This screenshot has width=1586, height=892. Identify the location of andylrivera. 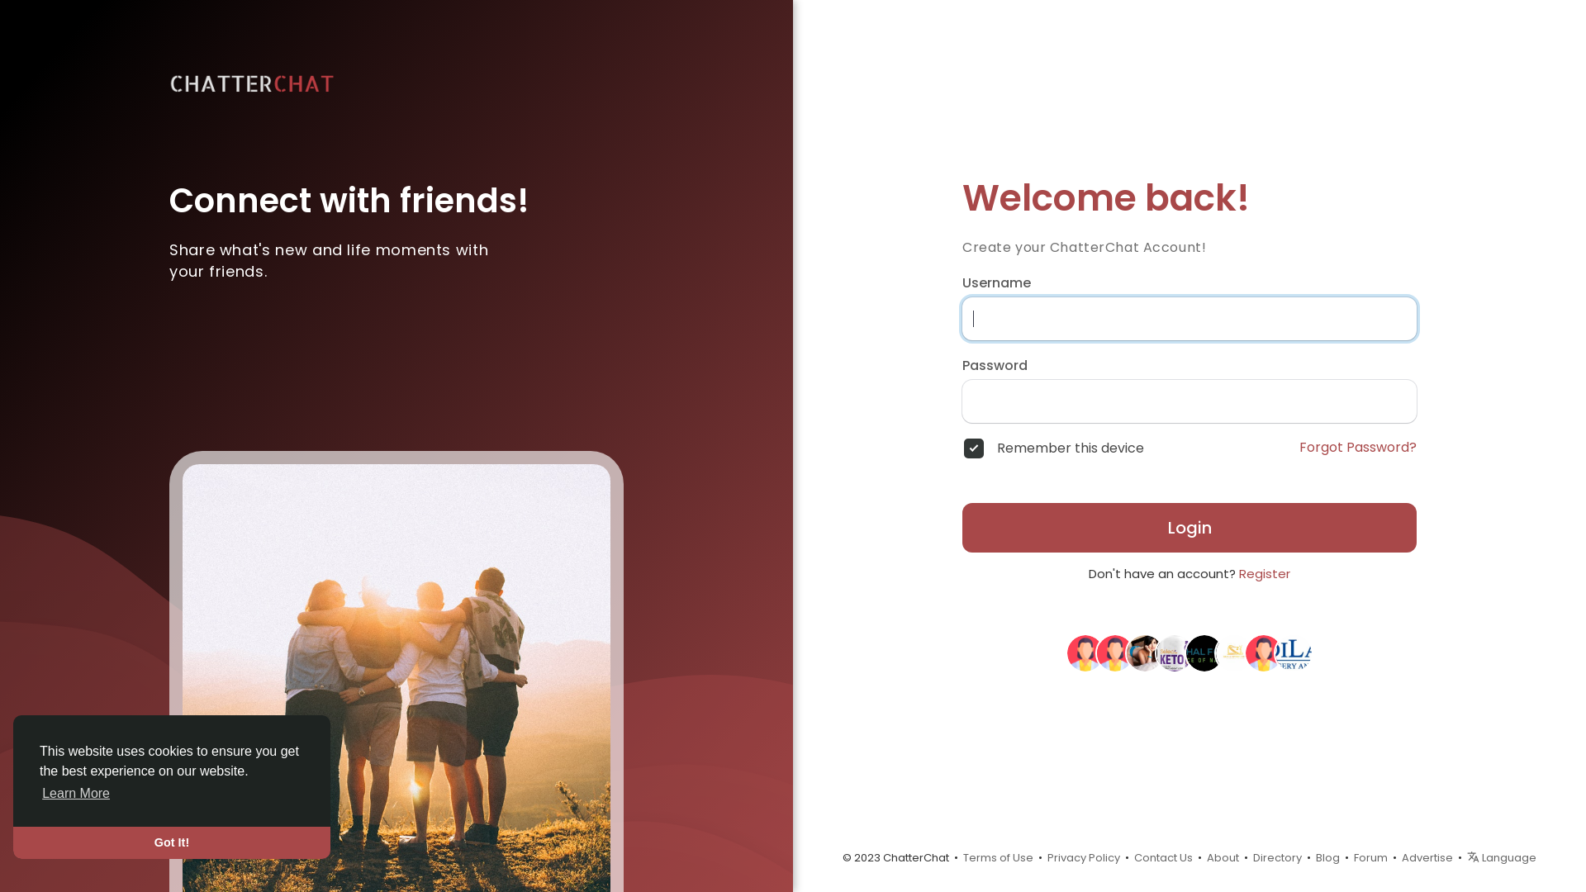
(1264, 652).